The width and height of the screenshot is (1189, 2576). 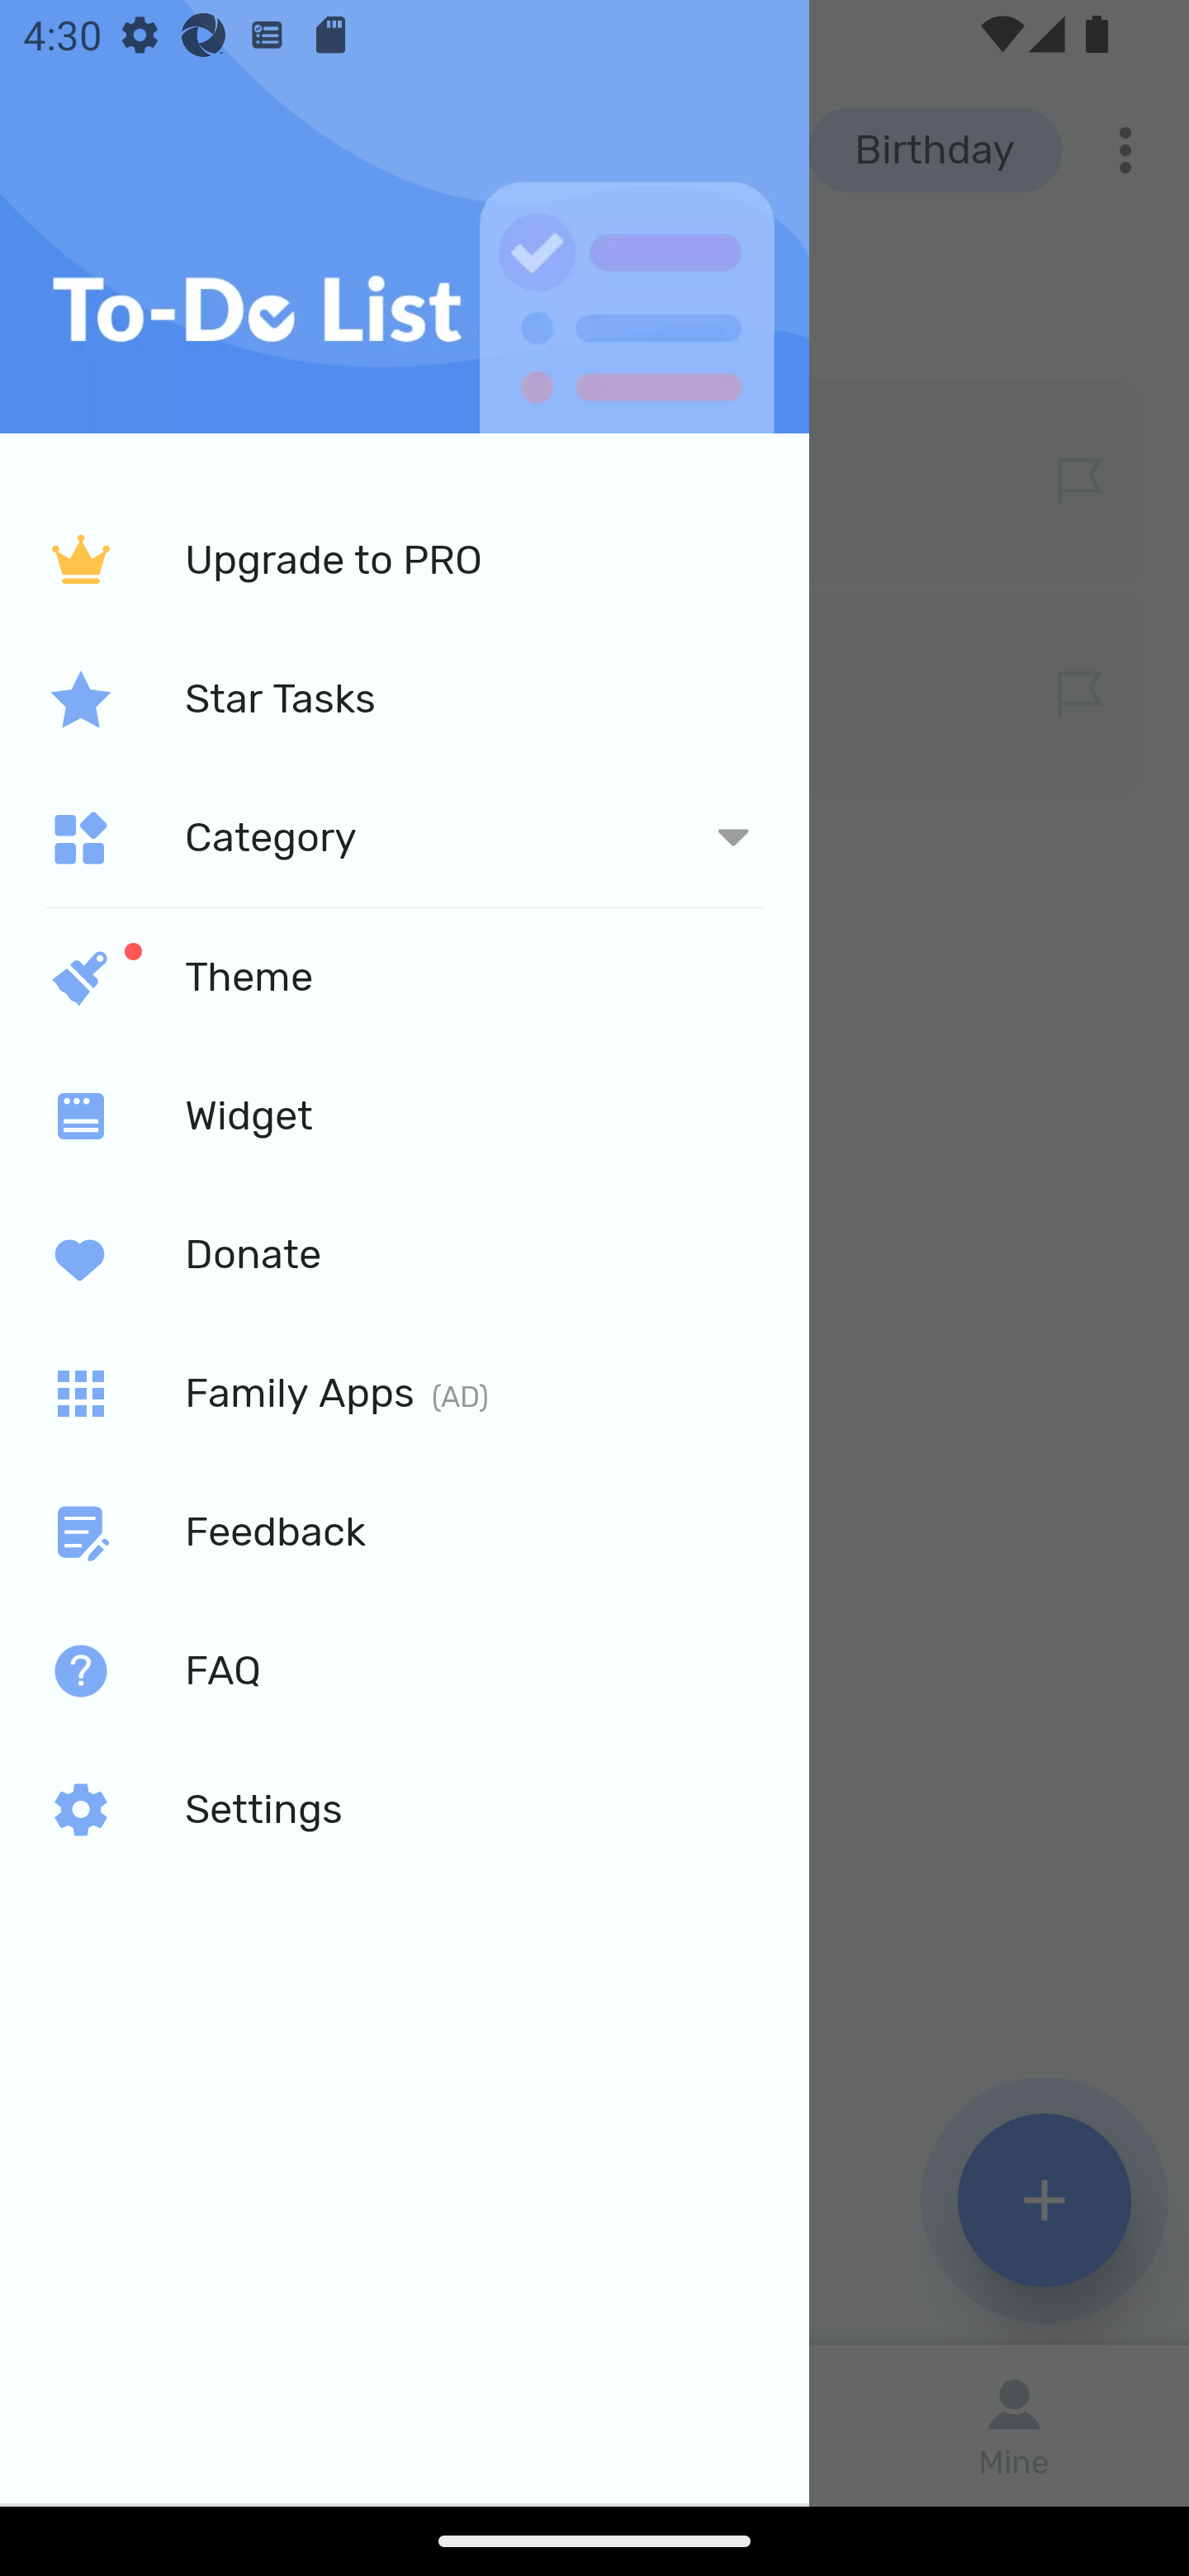 What do you see at coordinates (405, 1254) in the screenshot?
I see `Donate` at bounding box center [405, 1254].